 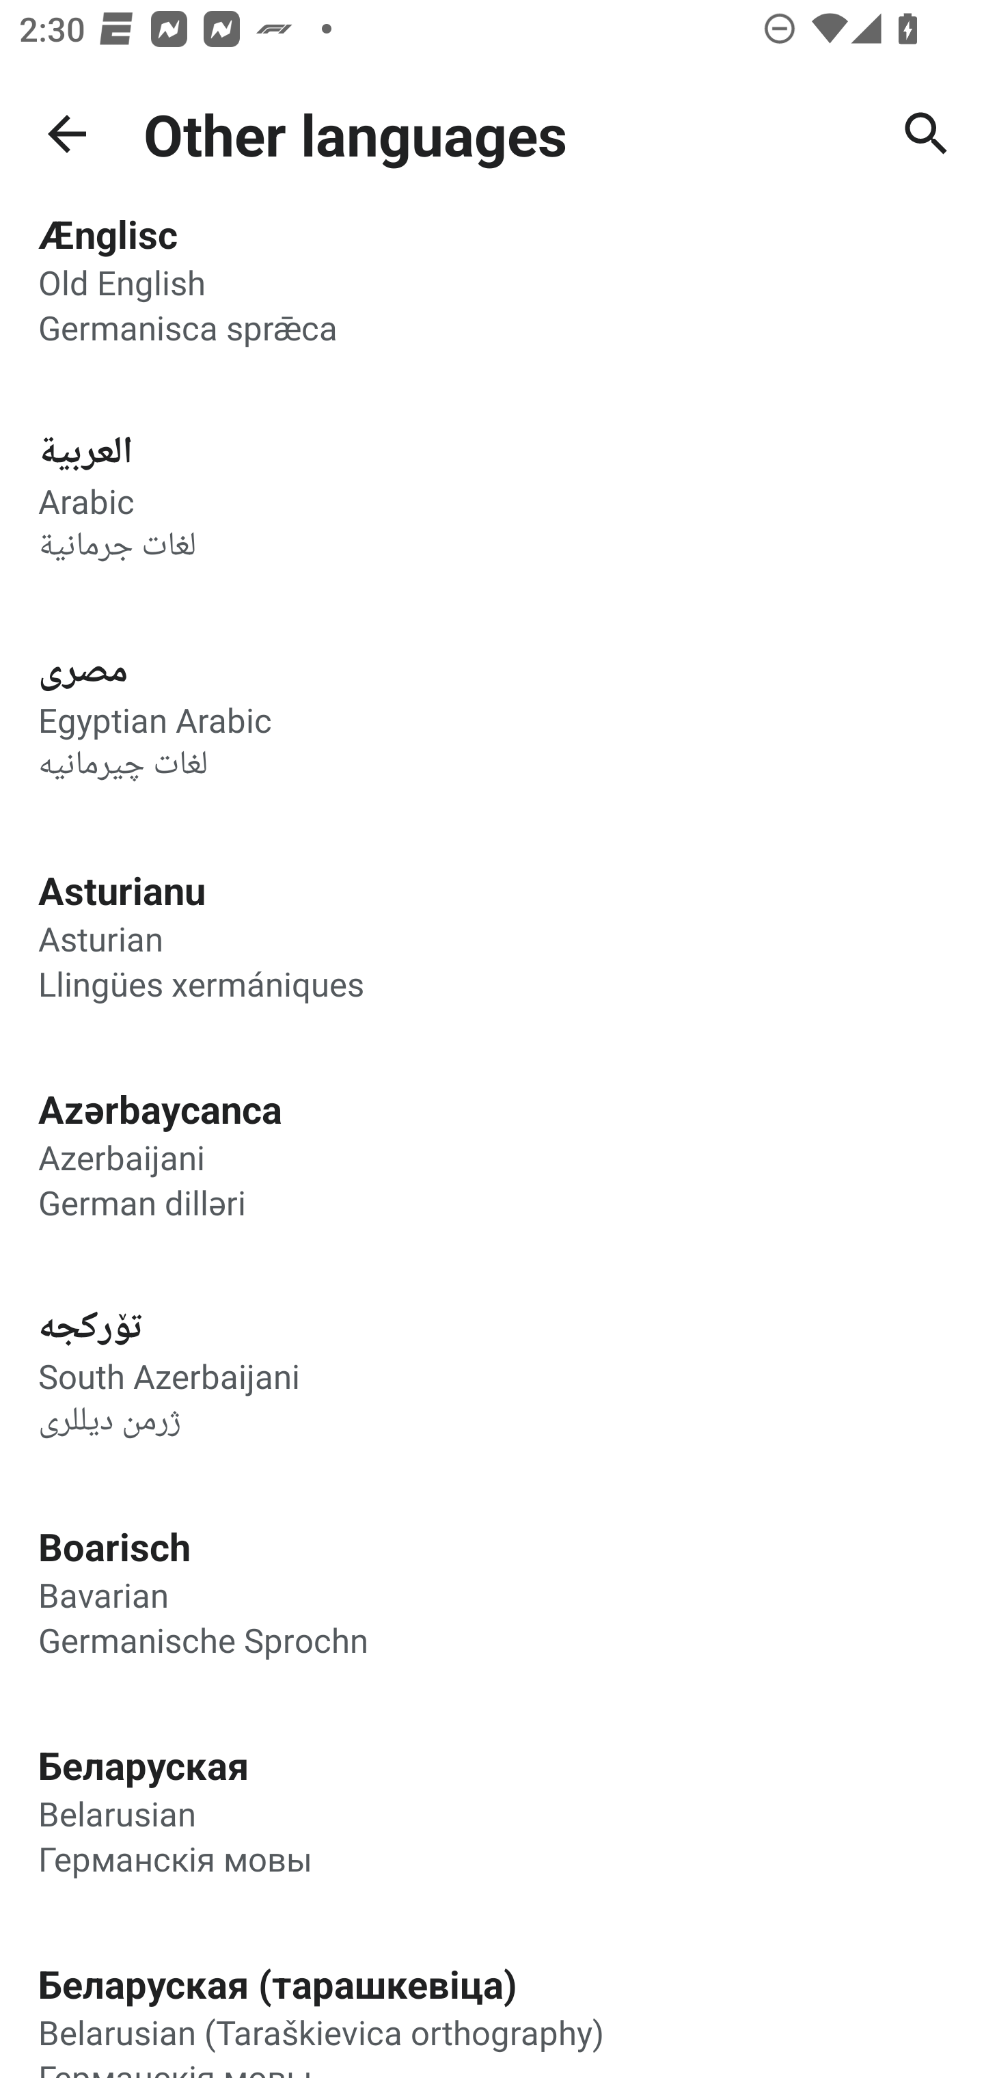 I want to click on Asturianu Asturian Llingües xermániques, so click(x=492, y=935).